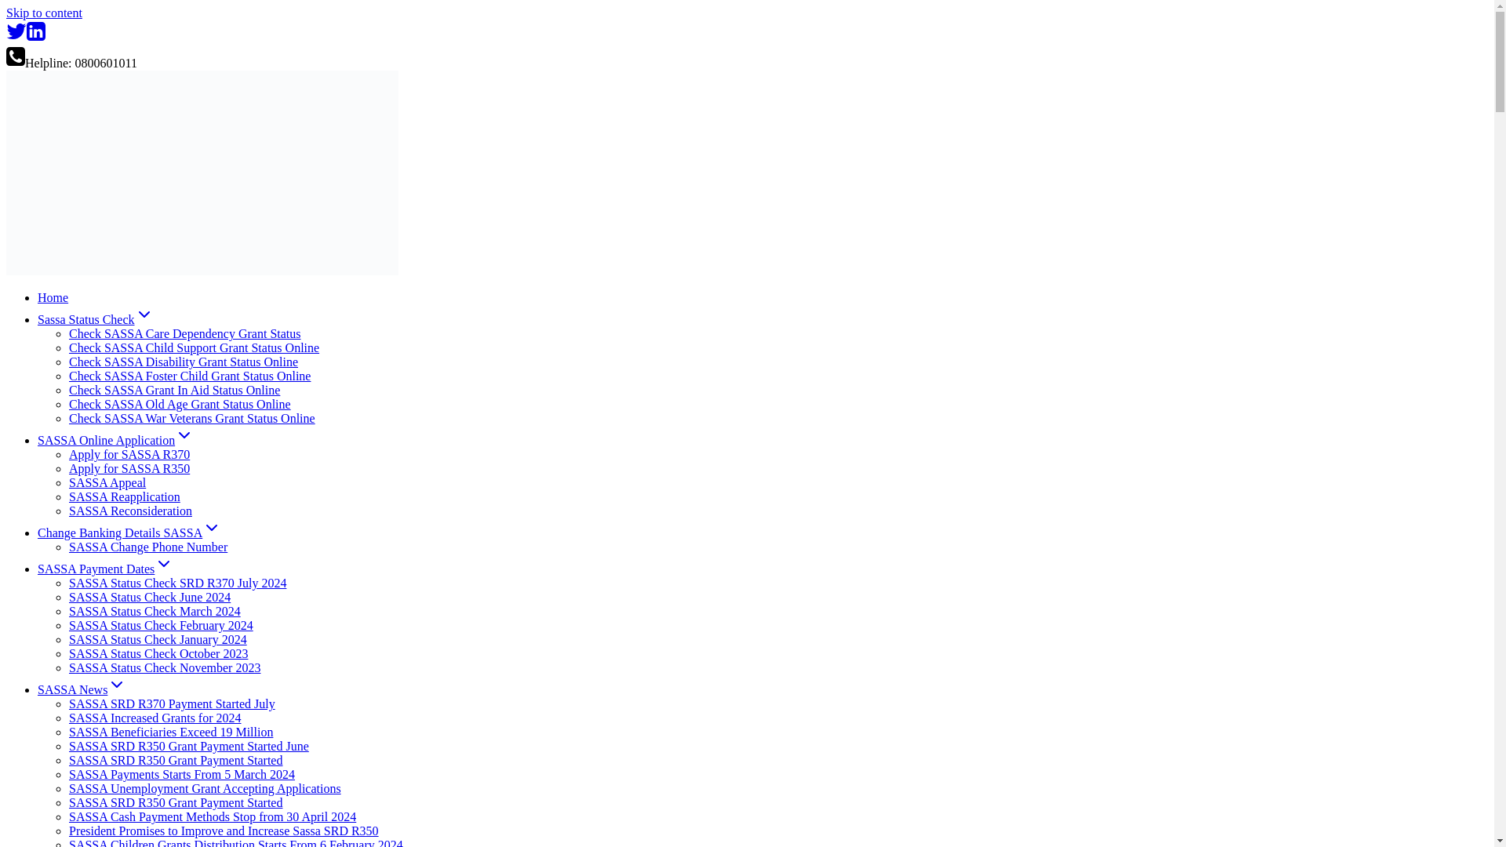 Image resolution: width=1506 pixels, height=847 pixels. I want to click on SASSA Status Check February 2024, so click(161, 625).